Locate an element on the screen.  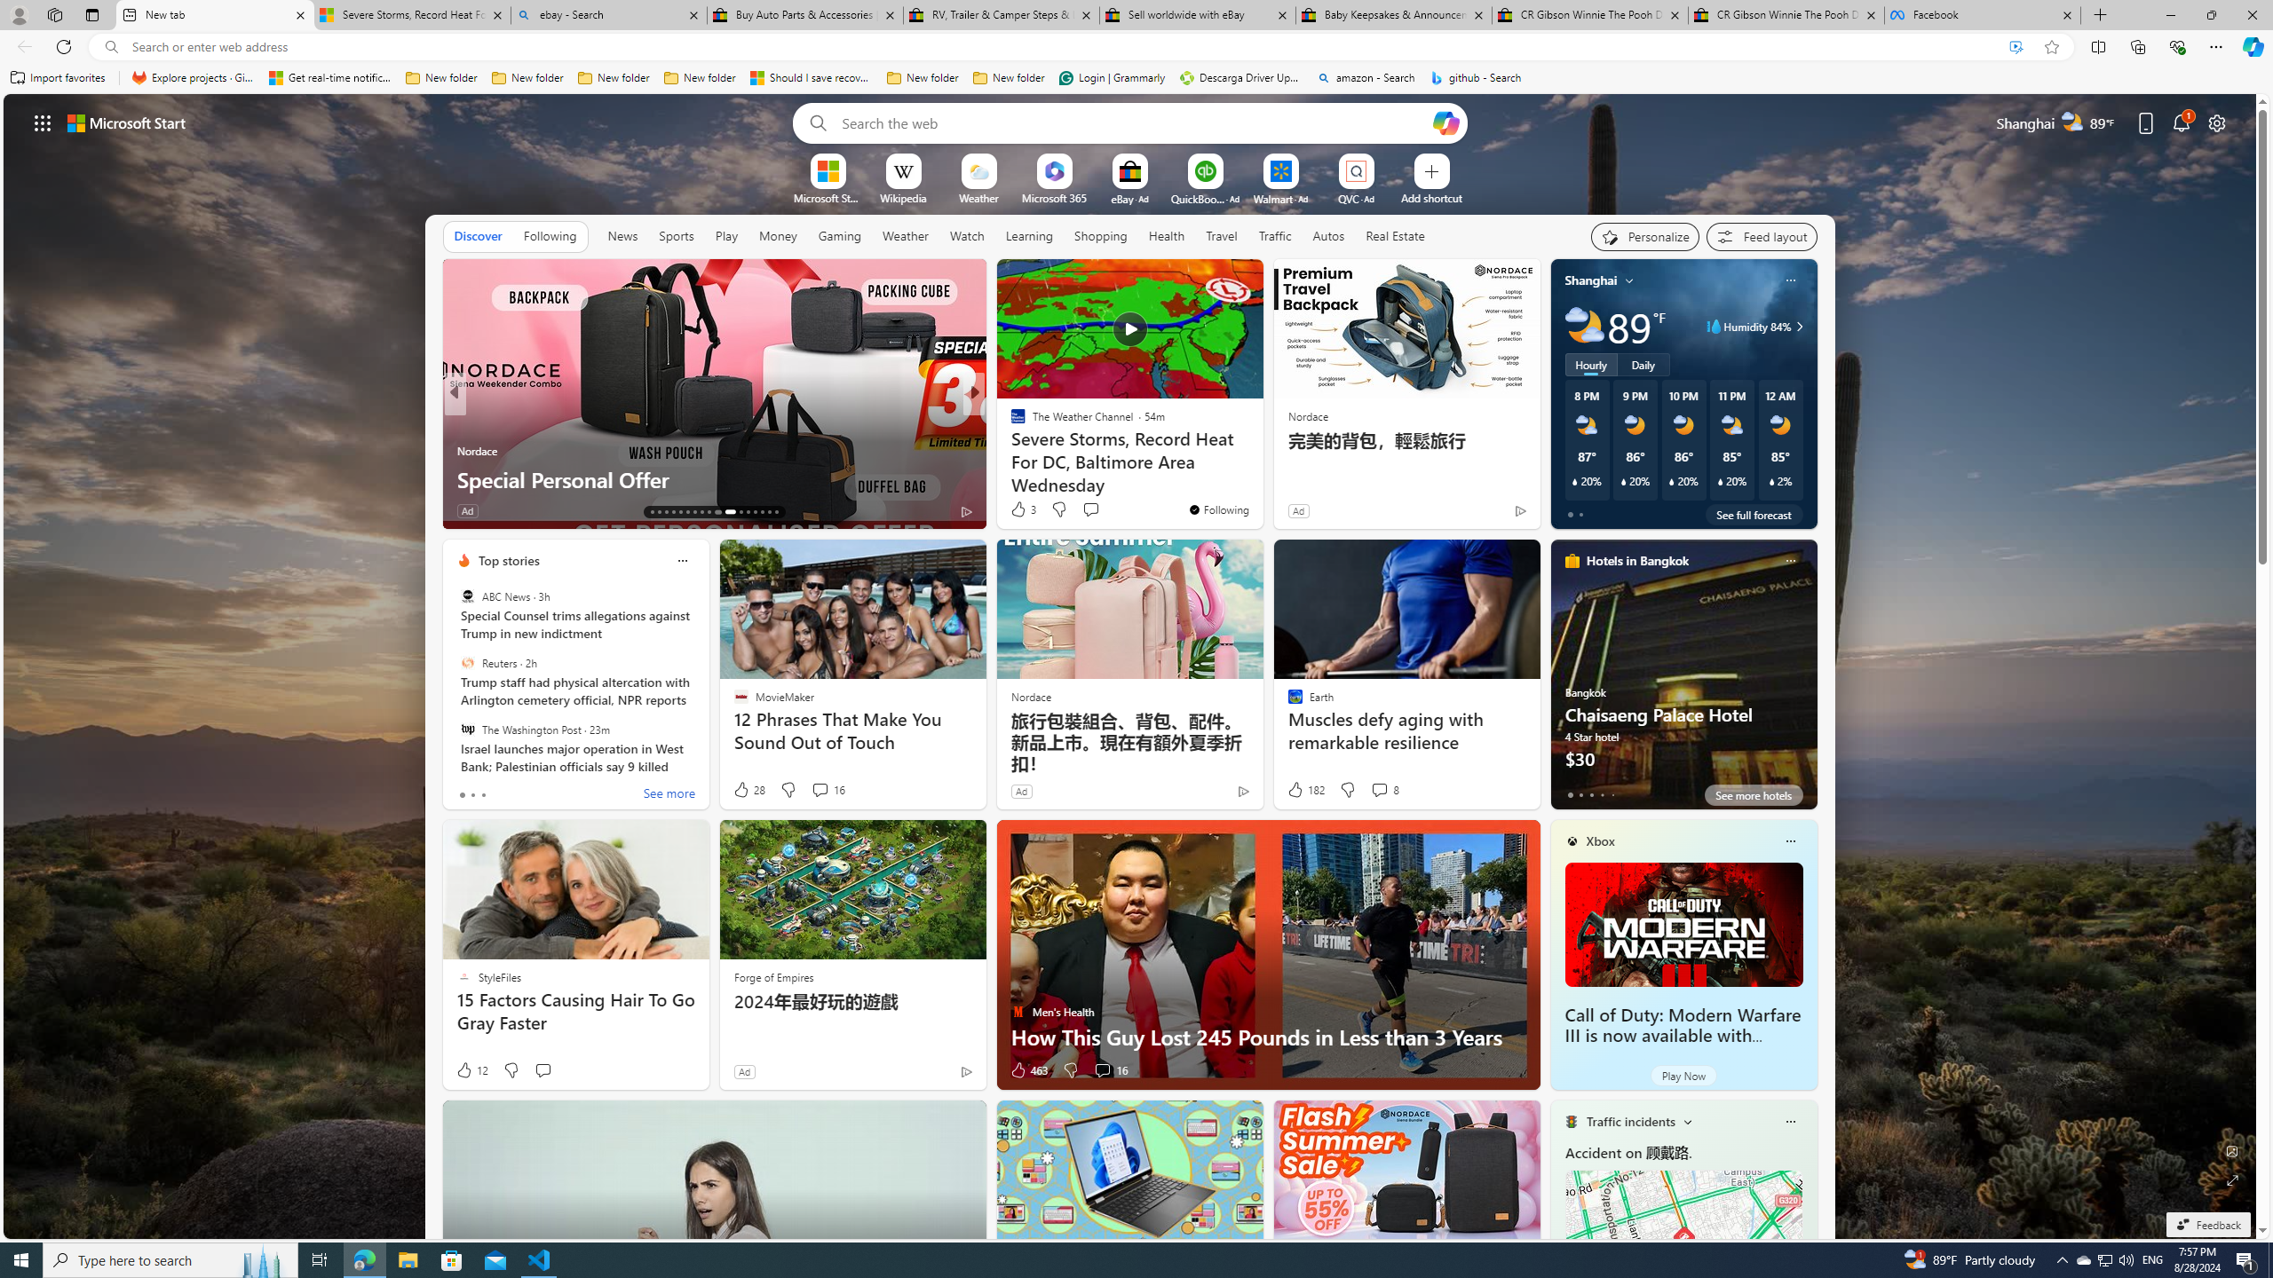
You're following The Weather Channel is located at coordinates (1218, 509).